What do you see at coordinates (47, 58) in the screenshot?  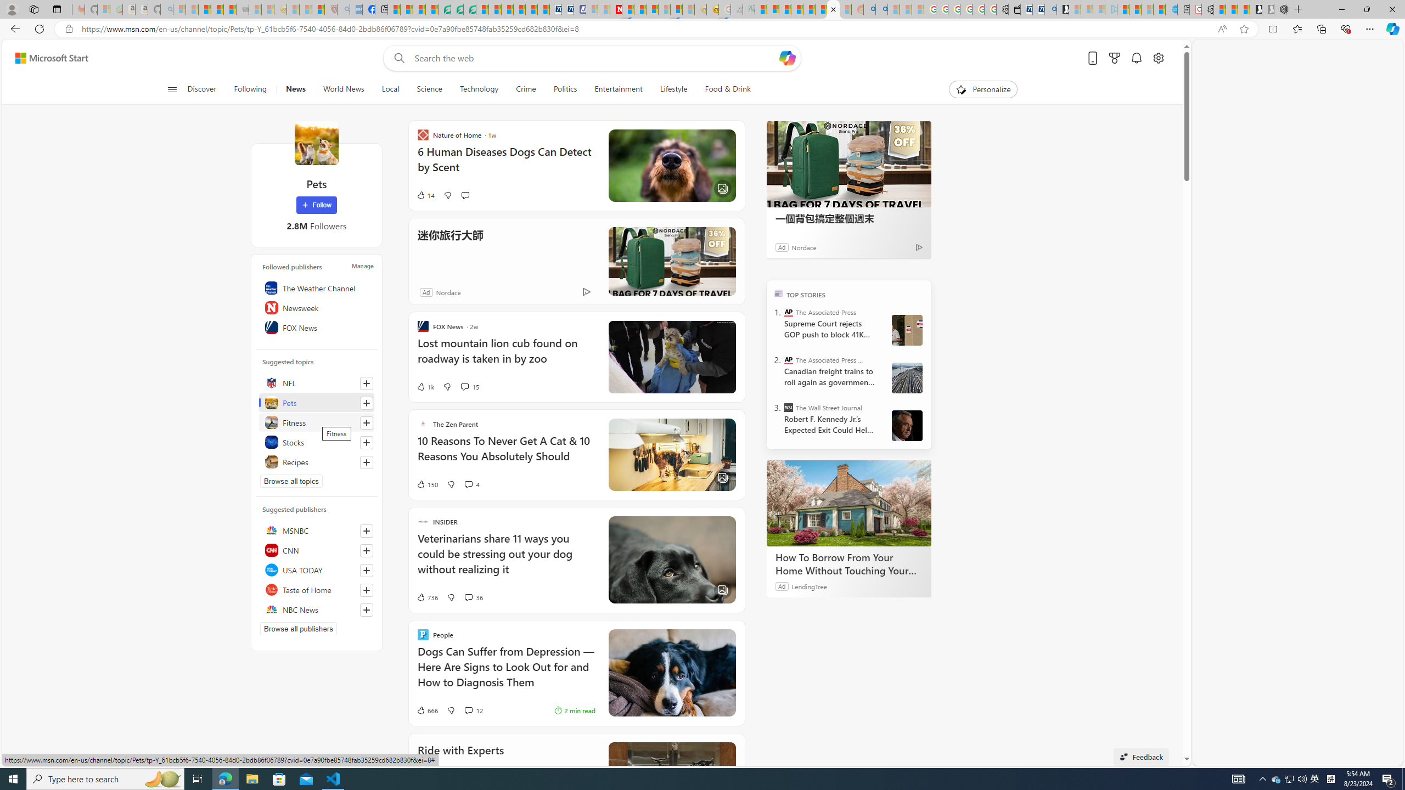 I see `Skip to content` at bounding box center [47, 58].